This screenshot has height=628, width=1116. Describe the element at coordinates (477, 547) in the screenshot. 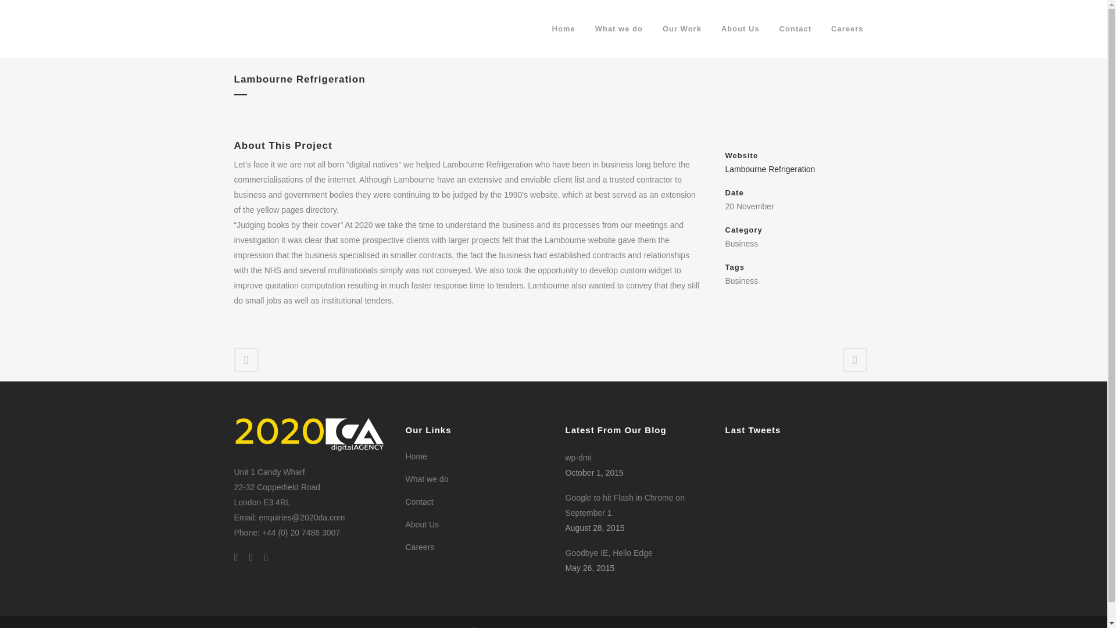

I see `Careers` at that location.